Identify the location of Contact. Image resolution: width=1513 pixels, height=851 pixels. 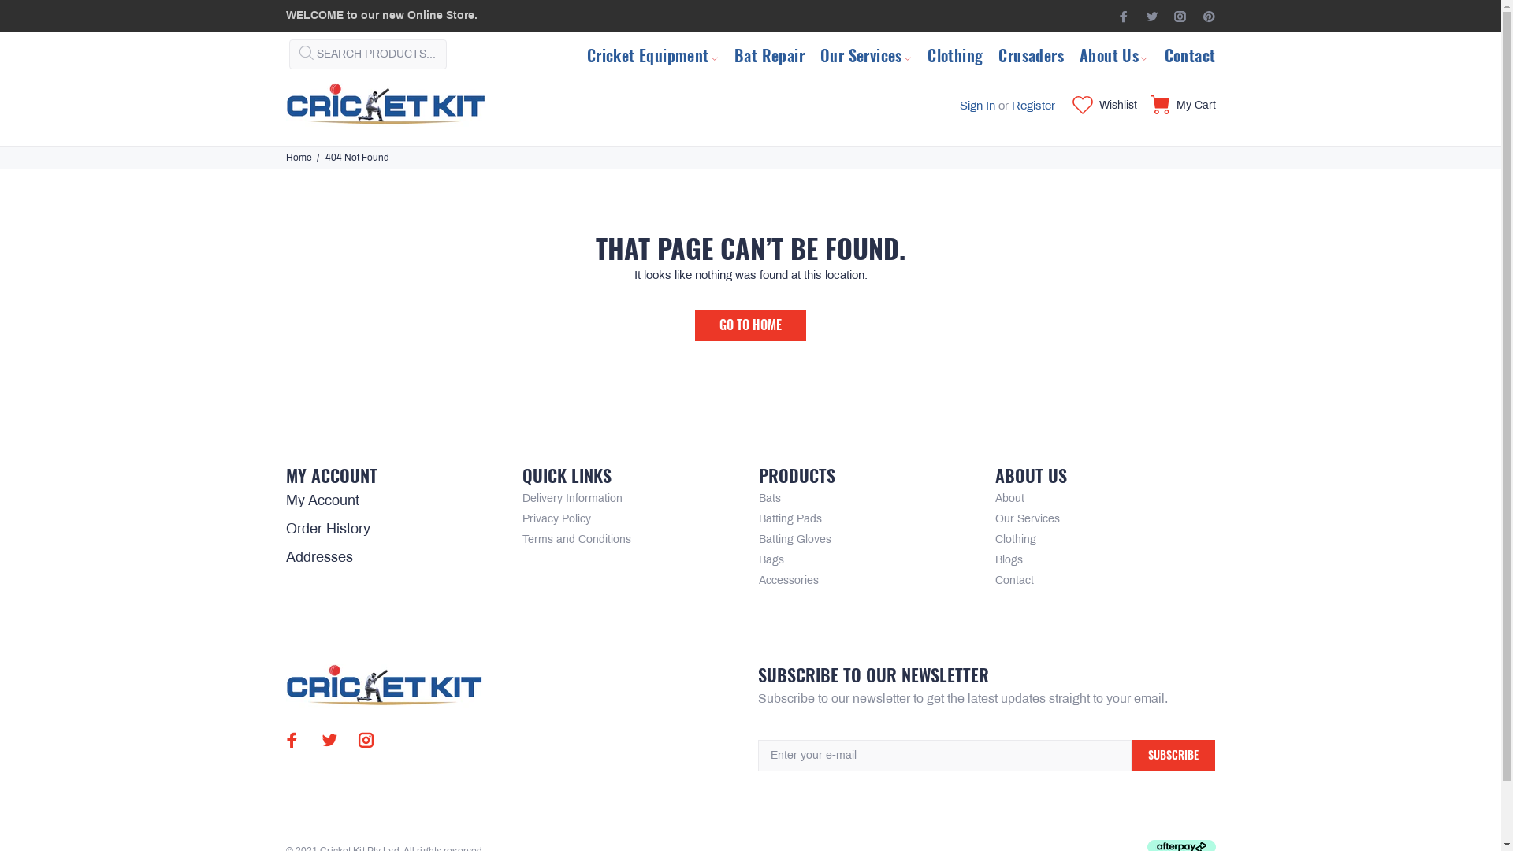
(1013, 581).